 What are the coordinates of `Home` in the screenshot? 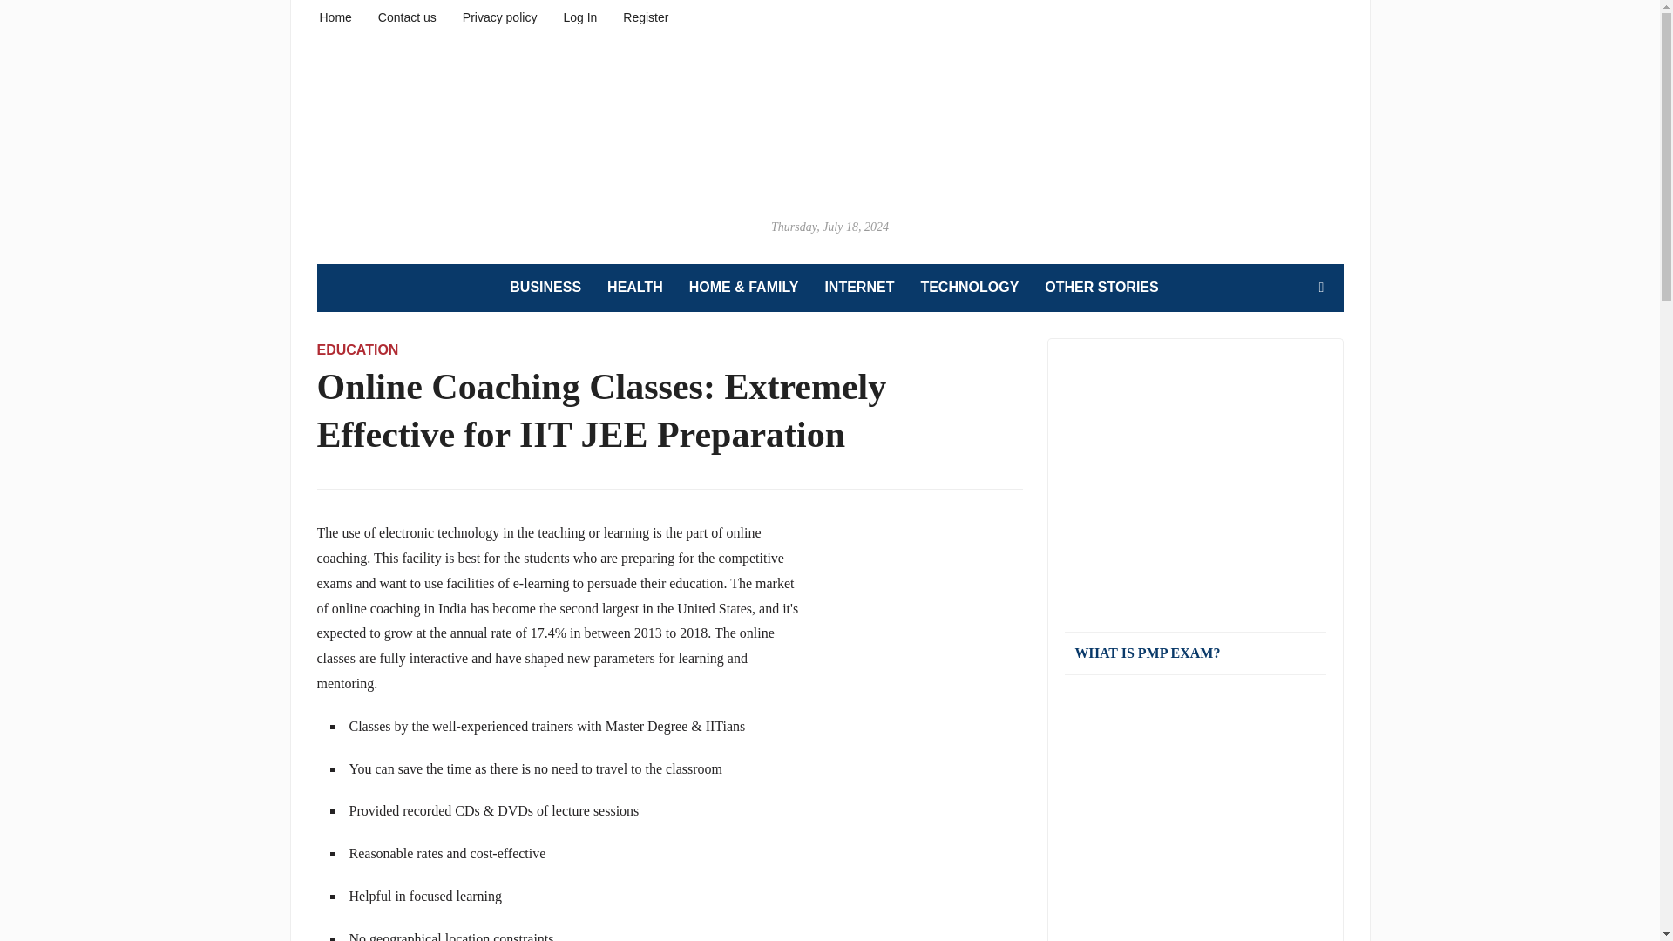 It's located at (335, 16).